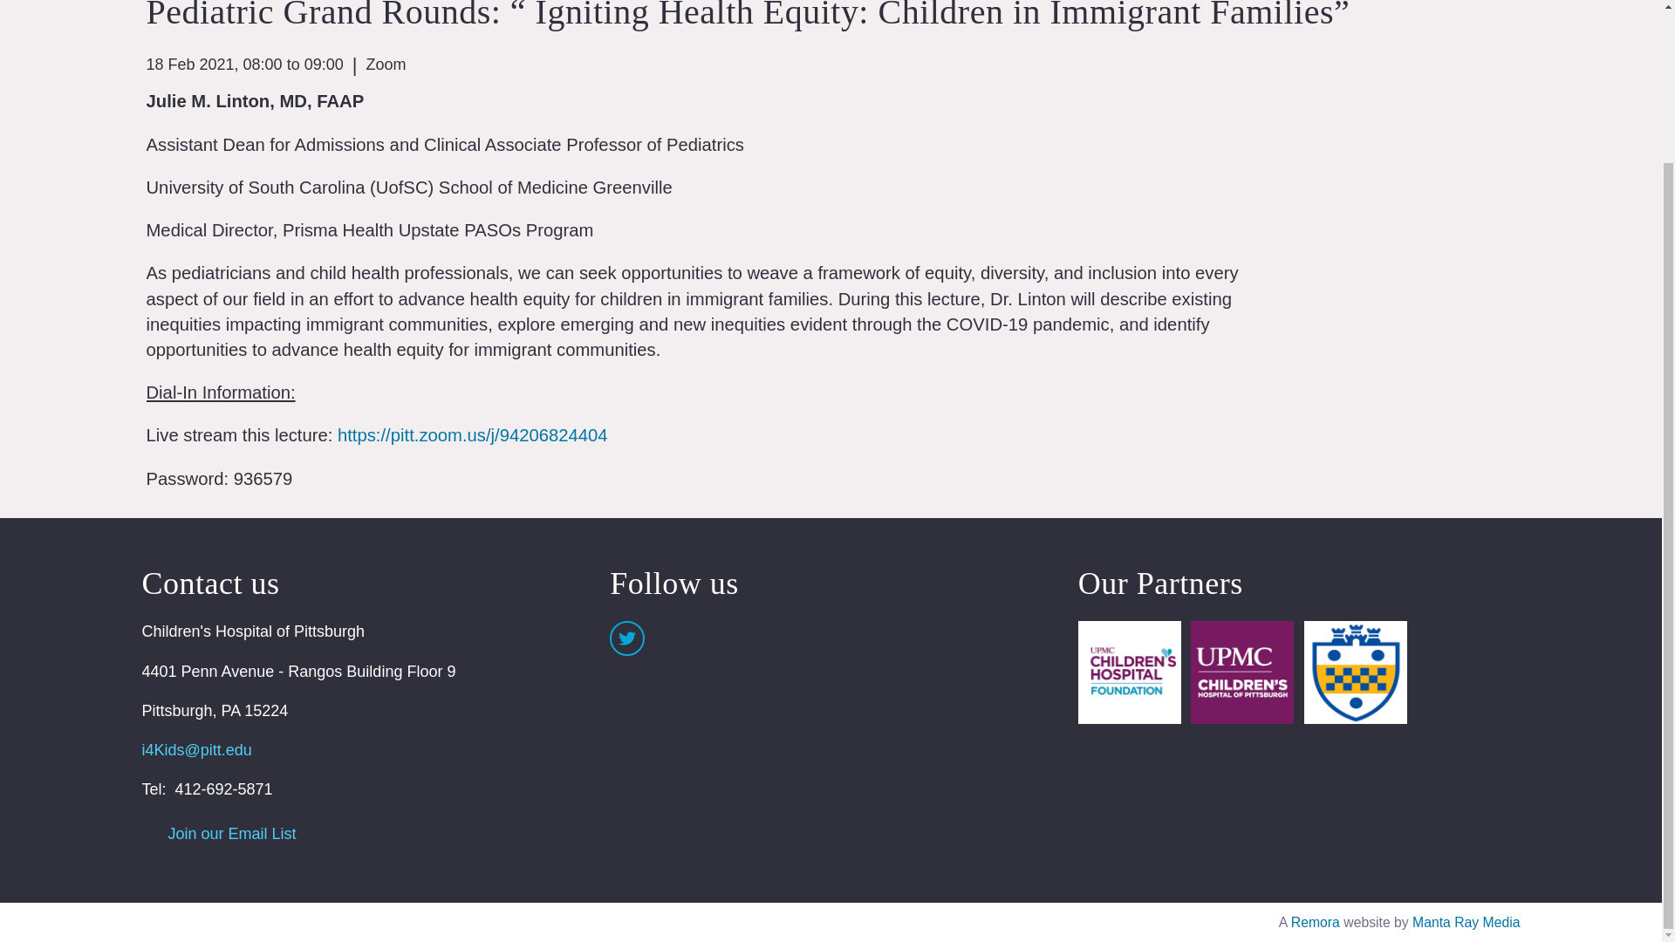  What do you see at coordinates (626, 638) in the screenshot?
I see `Twitter` at bounding box center [626, 638].